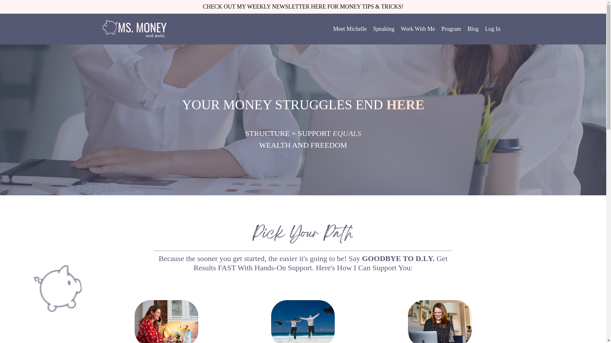 This screenshot has width=611, height=343. I want to click on Speaking, so click(383, 29).